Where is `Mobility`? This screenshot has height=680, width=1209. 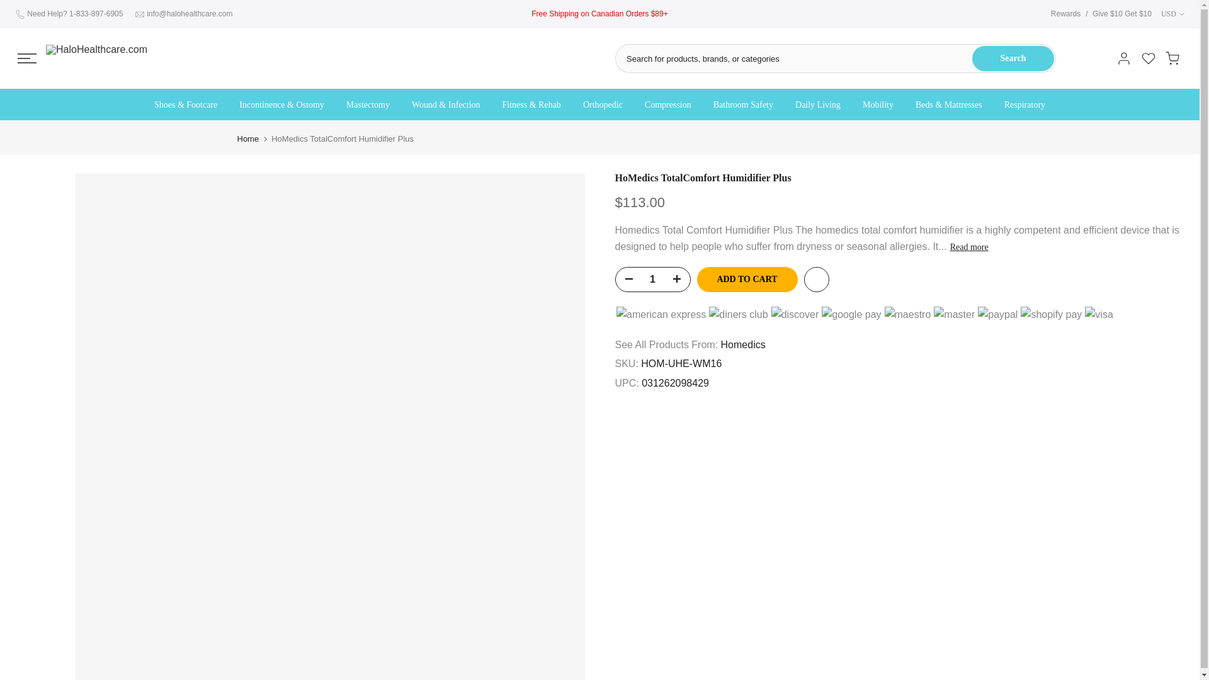 Mobility is located at coordinates (878, 105).